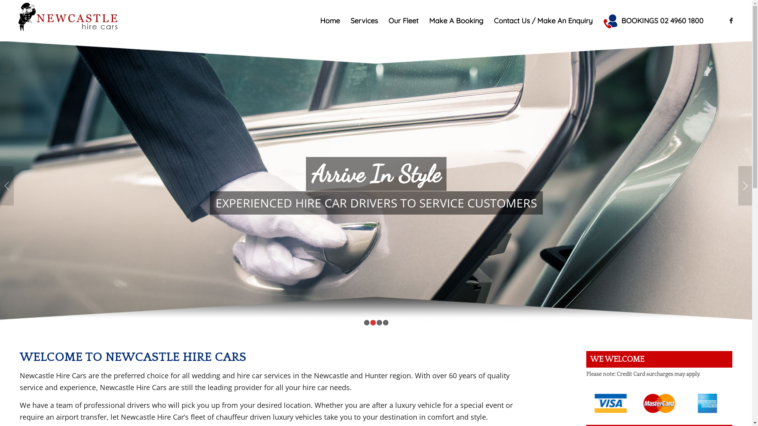 This screenshot has height=426, width=758. What do you see at coordinates (745, 186) in the screenshot?
I see `Next` at bounding box center [745, 186].